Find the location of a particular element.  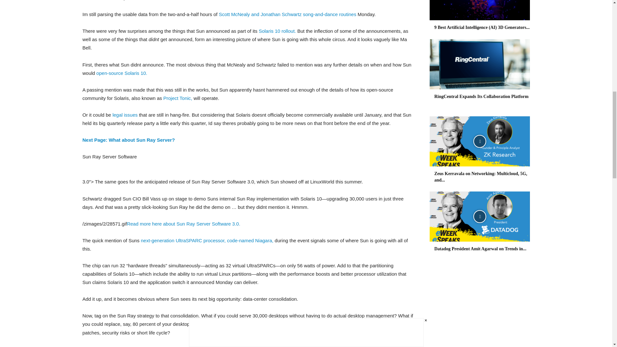

RingCentral Expands Its Collaboration Platform is located at coordinates (481, 96).